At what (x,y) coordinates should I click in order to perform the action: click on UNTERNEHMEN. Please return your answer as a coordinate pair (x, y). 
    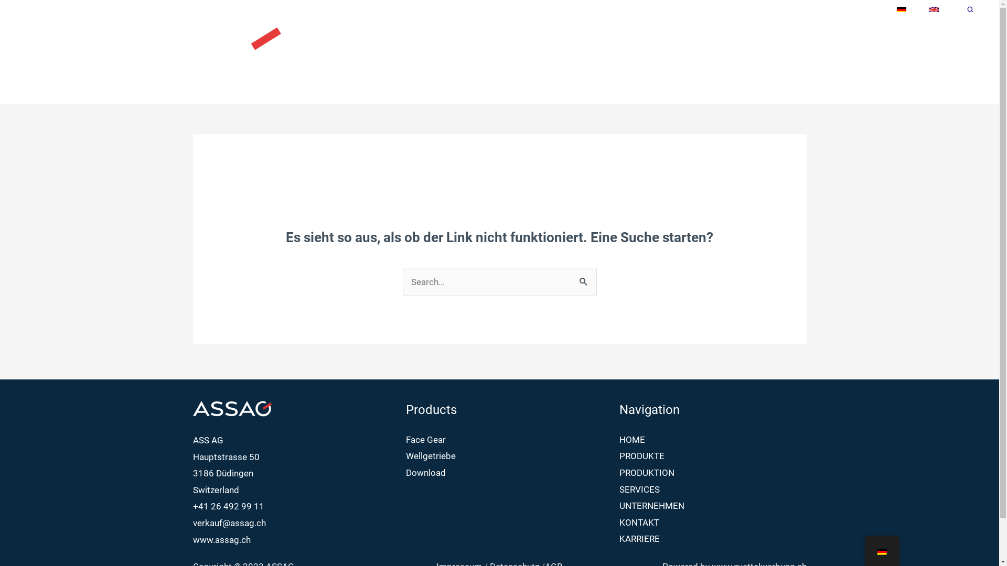
    Looking at the image, I should click on (652, 506).